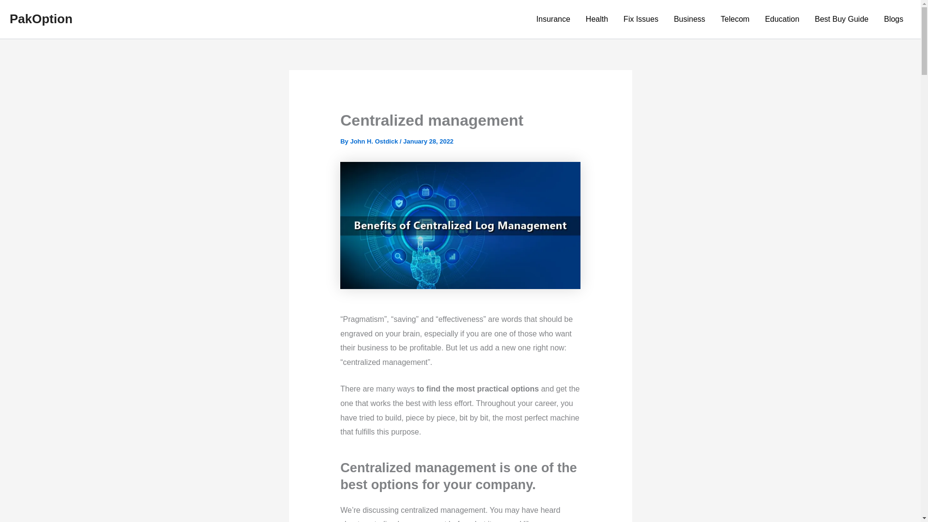 The height and width of the screenshot is (522, 928). Describe the element at coordinates (597, 19) in the screenshot. I see `Health` at that location.